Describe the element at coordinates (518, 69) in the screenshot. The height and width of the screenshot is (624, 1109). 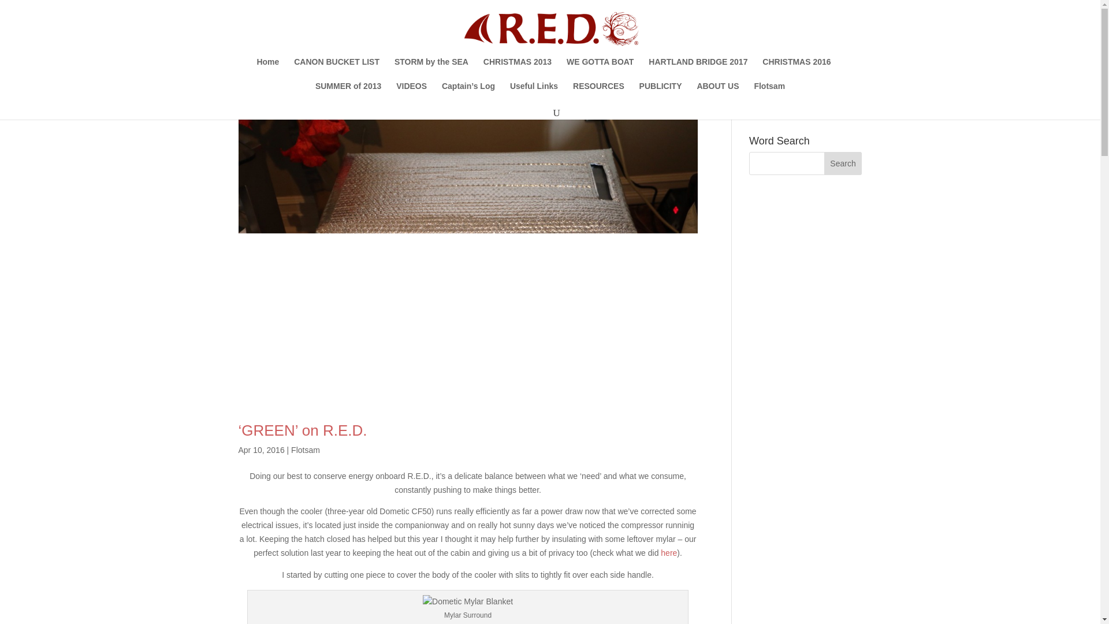
I see `CHRISTMAS 2013` at that location.